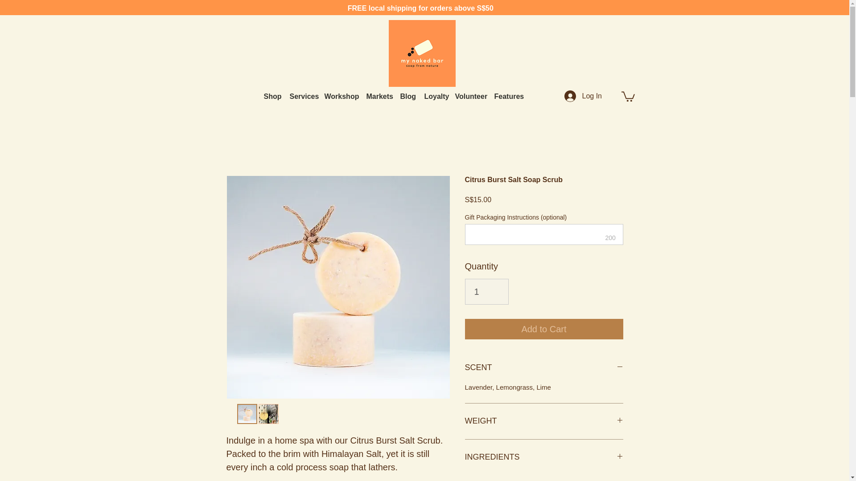  Describe the element at coordinates (470, 96) in the screenshot. I see `Volunteer` at that location.